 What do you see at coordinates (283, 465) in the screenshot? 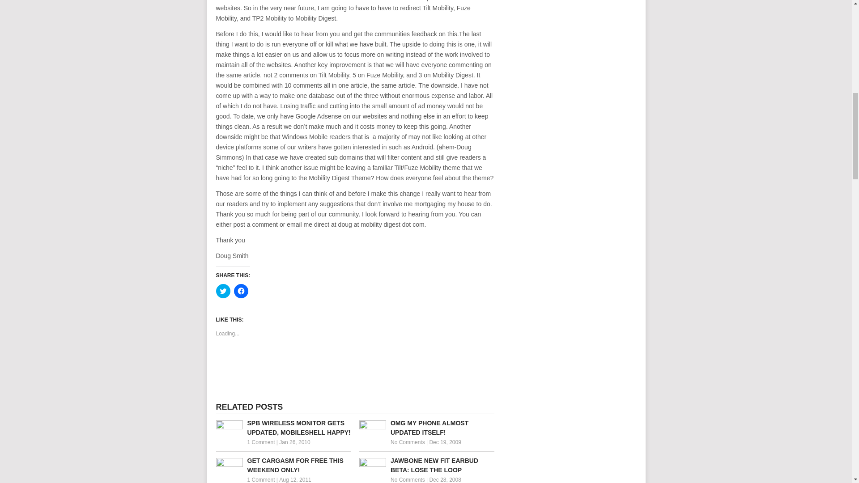
I see `Get Cargasm for Free This Weekend Only!` at bounding box center [283, 465].